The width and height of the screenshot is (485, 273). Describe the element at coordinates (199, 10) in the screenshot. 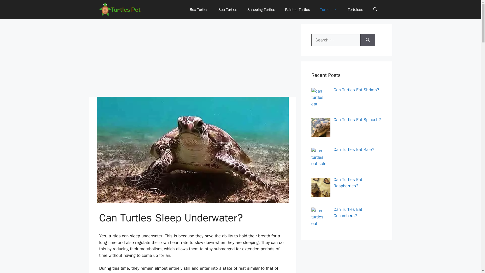

I see `Box Turtles` at that location.